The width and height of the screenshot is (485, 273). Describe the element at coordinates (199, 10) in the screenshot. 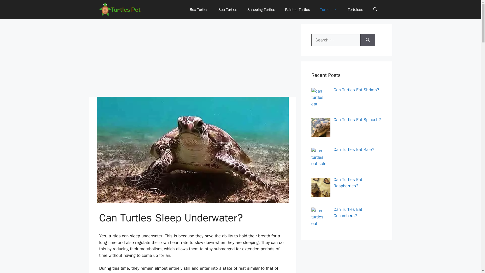

I see `Box Turtles` at that location.